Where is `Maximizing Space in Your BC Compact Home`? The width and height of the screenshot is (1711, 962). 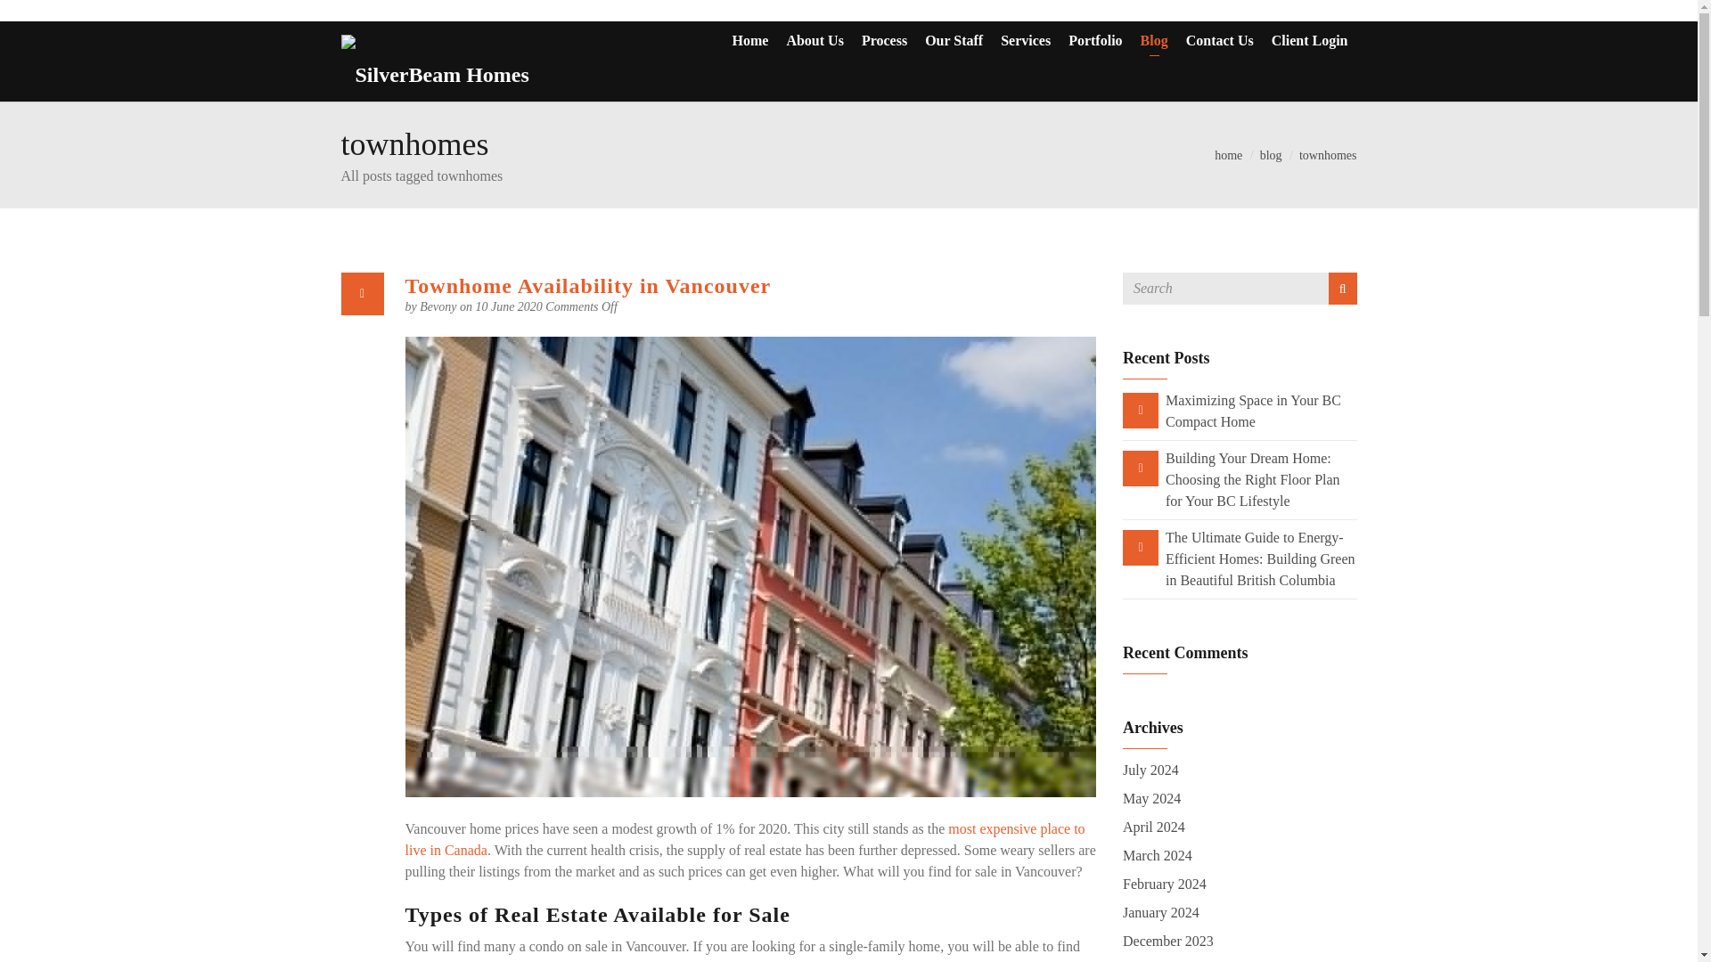
Maximizing Space in Your BC Compact Home is located at coordinates (1253, 410).